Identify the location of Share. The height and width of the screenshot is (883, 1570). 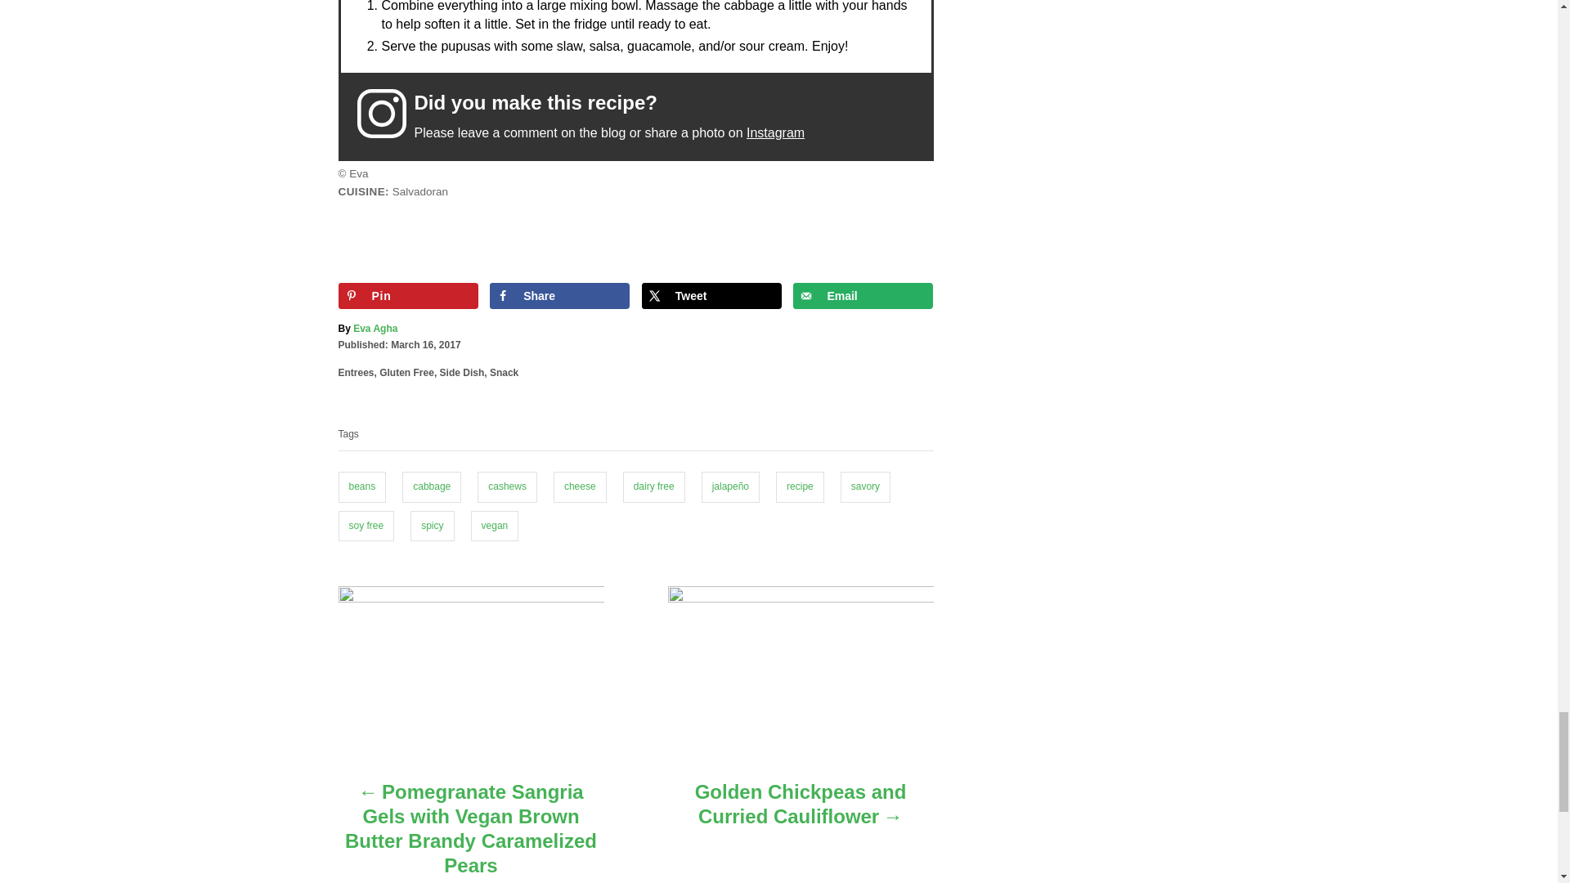
(559, 296).